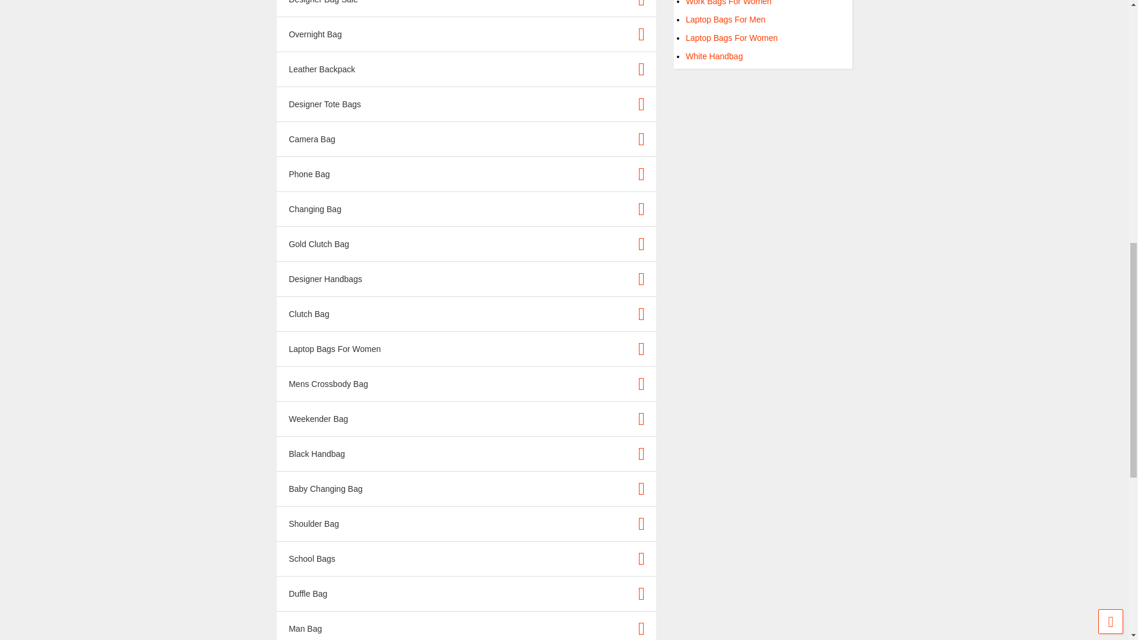 This screenshot has width=1138, height=640. What do you see at coordinates (324, 2) in the screenshot?
I see `Designer Bag Sale` at bounding box center [324, 2].